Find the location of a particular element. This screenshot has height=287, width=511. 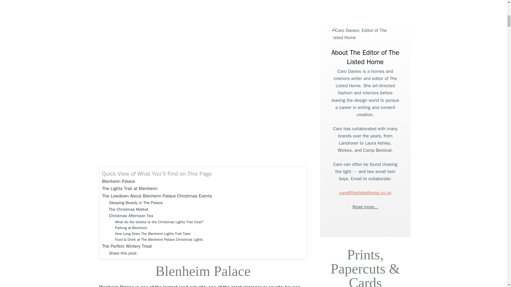

Blenheim Palace is located at coordinates (119, 181).